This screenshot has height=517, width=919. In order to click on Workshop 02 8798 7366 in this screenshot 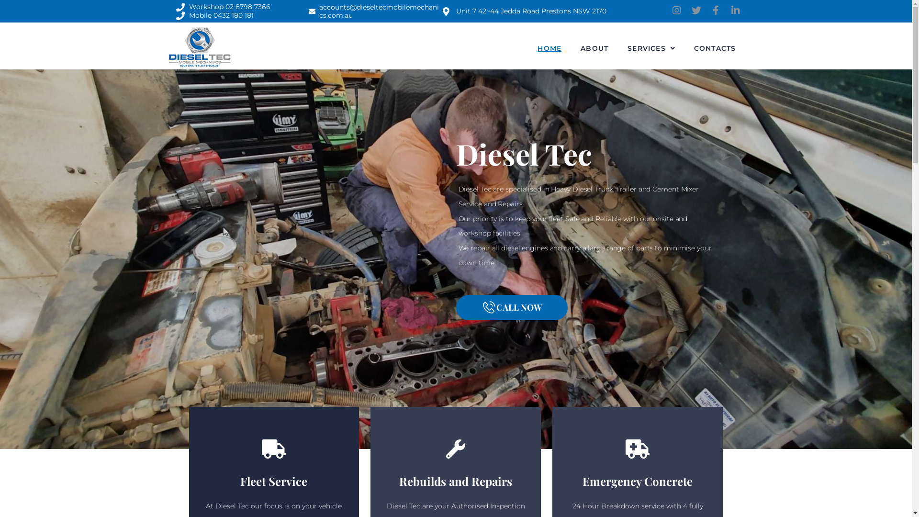, I will do `click(224, 7)`.